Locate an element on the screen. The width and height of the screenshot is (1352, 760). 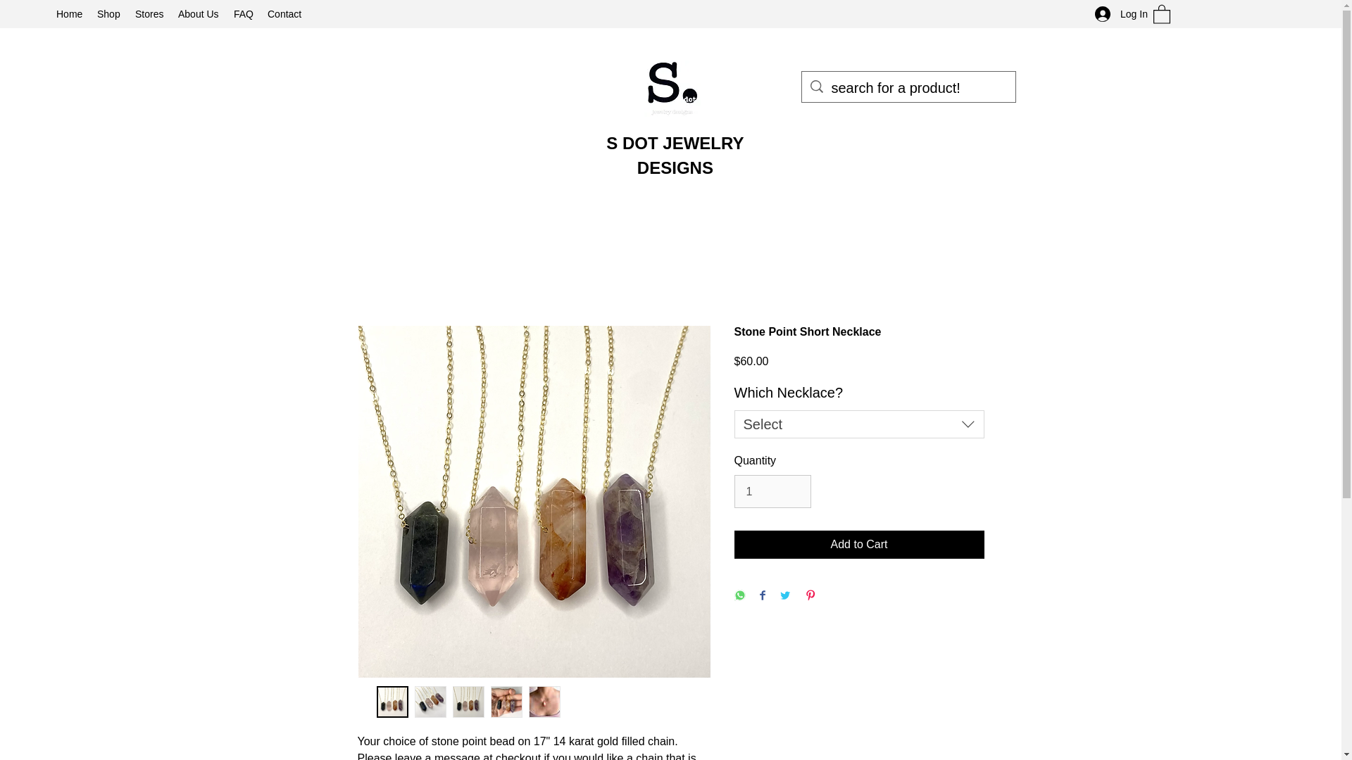
Contact is located at coordinates (284, 14).